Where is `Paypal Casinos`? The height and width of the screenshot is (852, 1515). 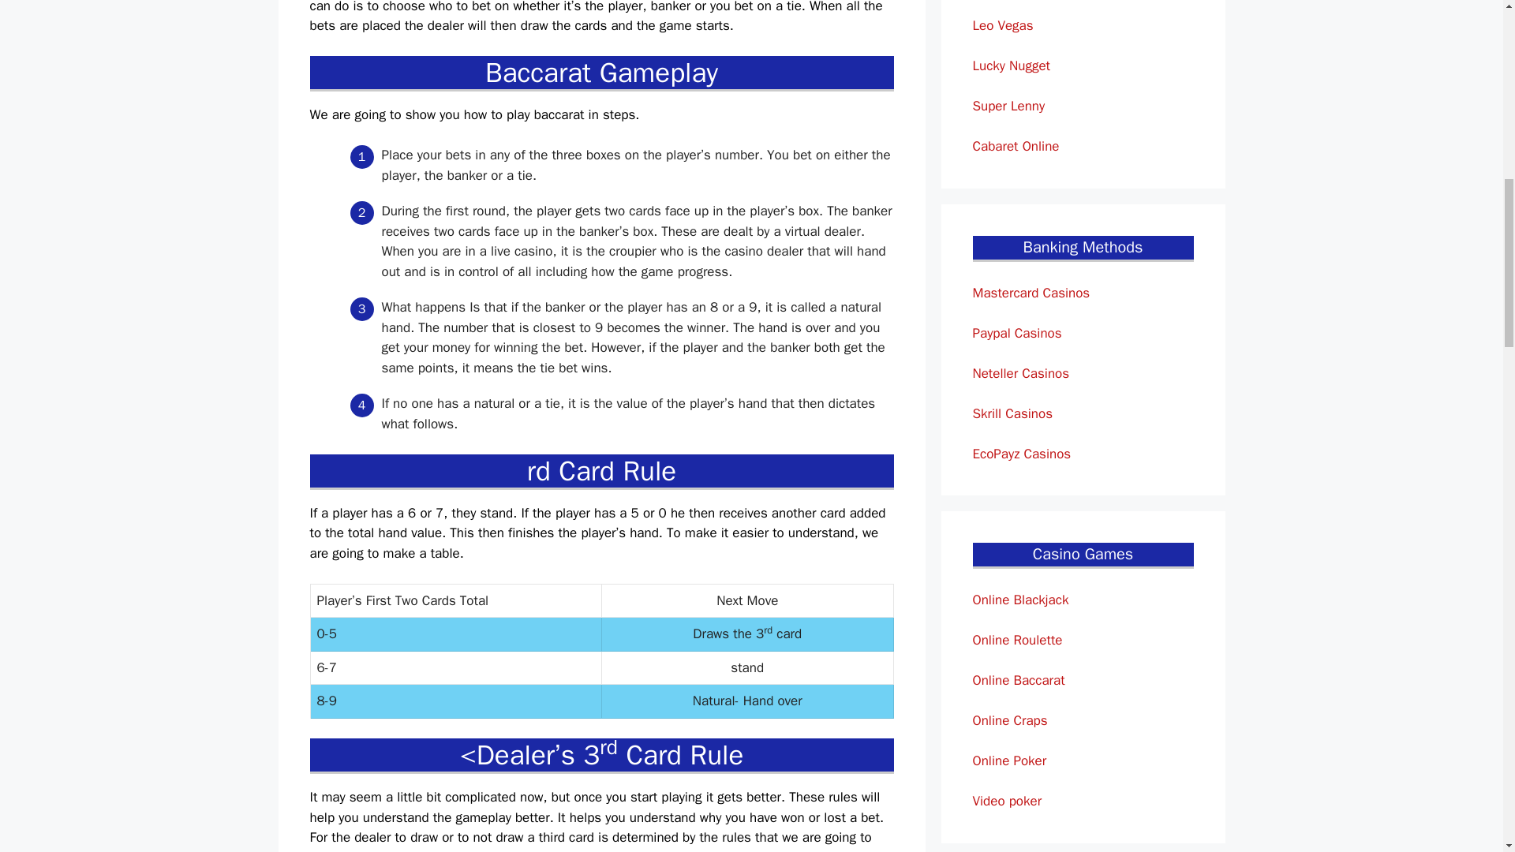 Paypal Casinos is located at coordinates (1016, 333).